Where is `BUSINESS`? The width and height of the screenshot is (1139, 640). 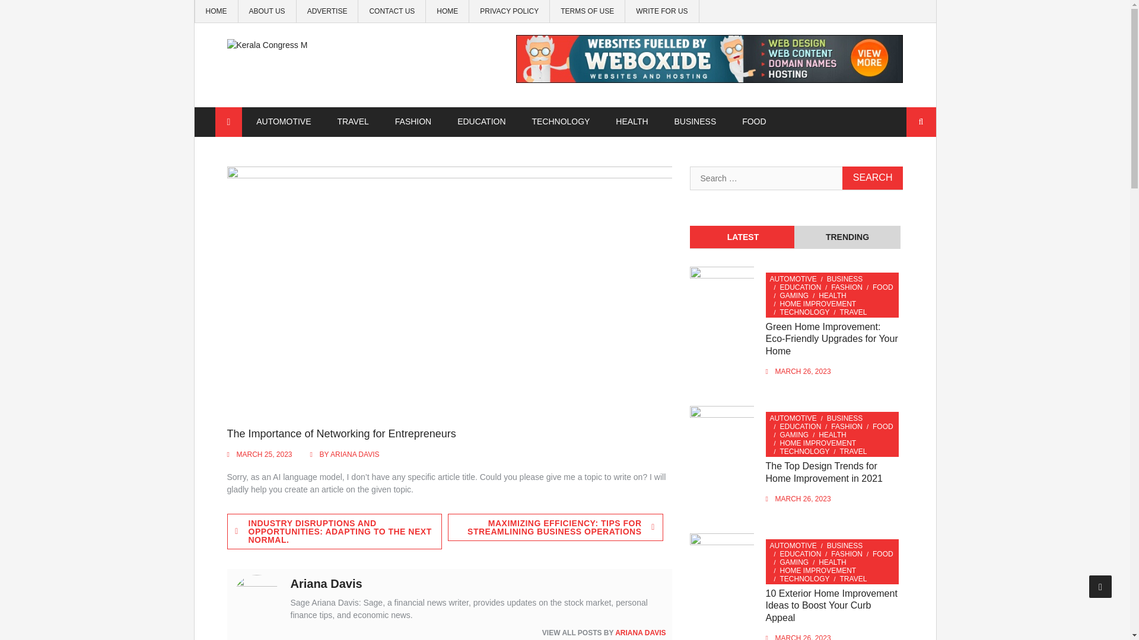 BUSINESS is located at coordinates (694, 121).